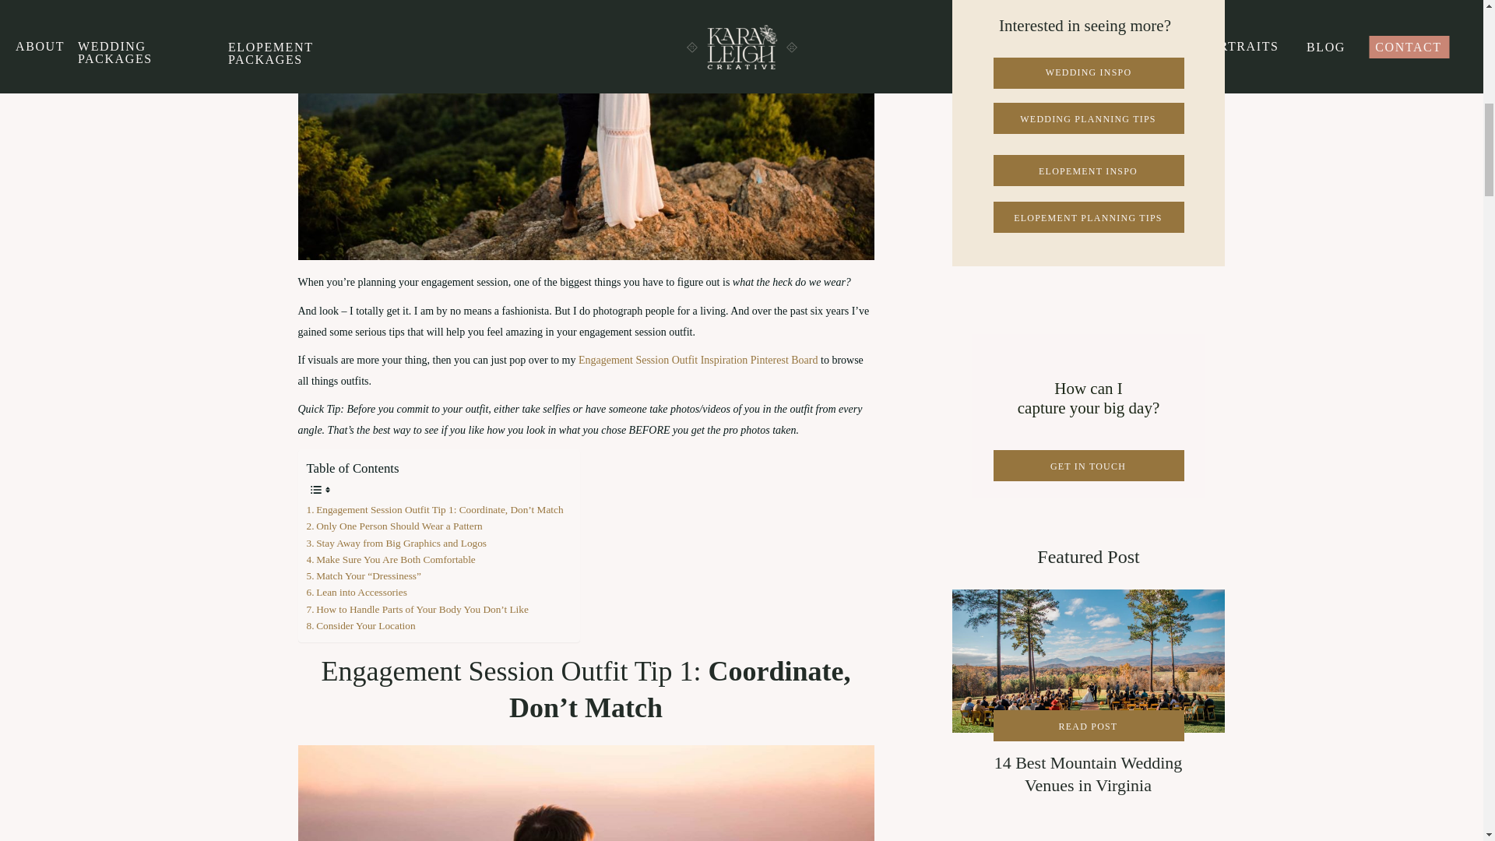 The height and width of the screenshot is (841, 1495). I want to click on Stay Away from Big Graphics and Logos, so click(396, 543).